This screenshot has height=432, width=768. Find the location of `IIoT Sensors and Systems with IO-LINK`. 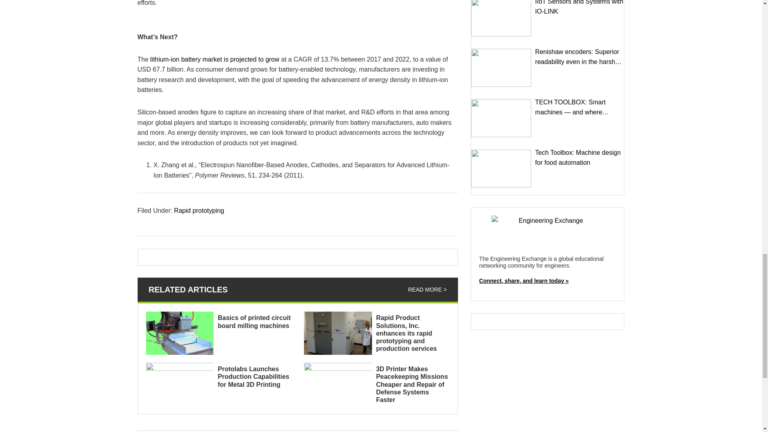

IIoT Sensors and Systems with IO-LINK is located at coordinates (501, 18).